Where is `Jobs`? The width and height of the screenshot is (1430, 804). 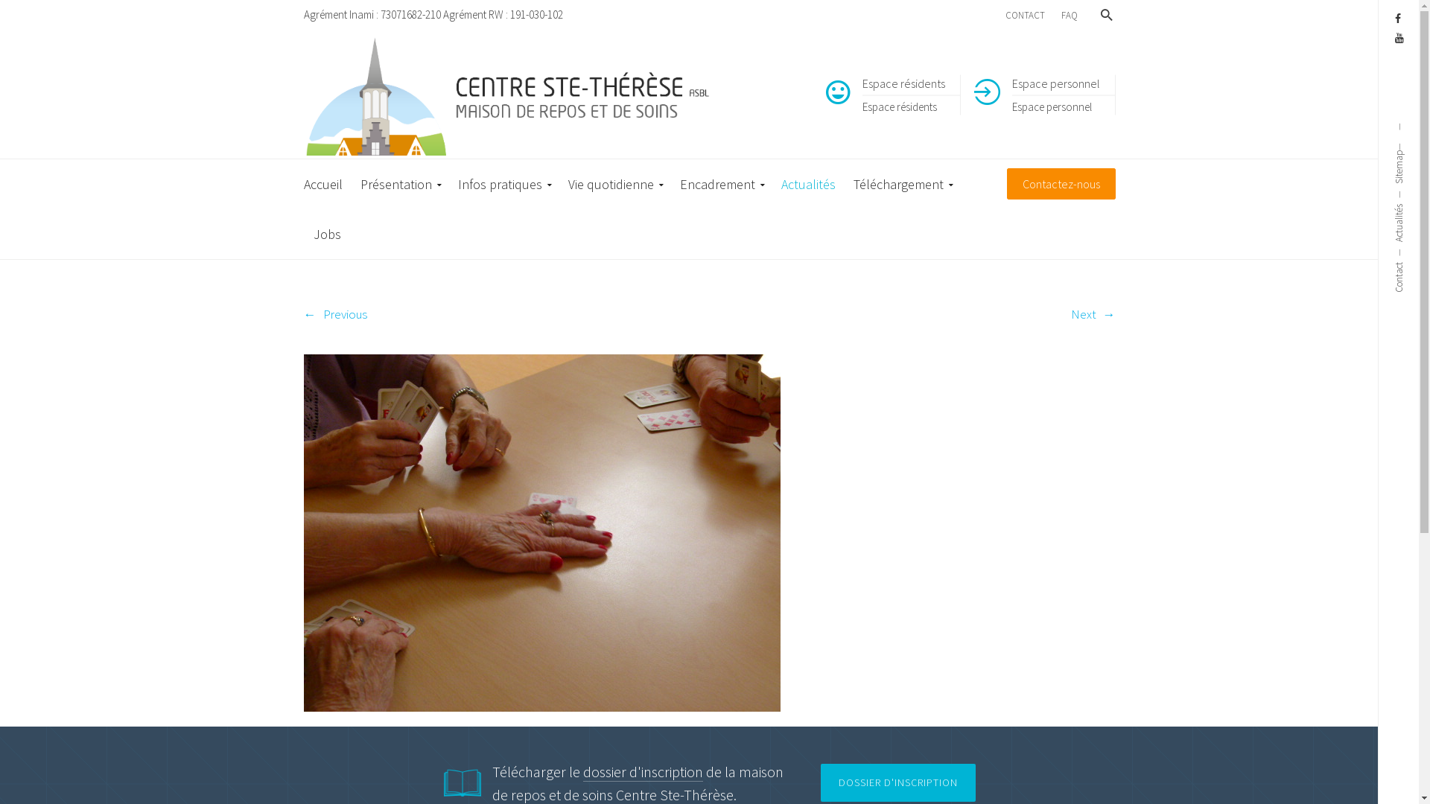
Jobs is located at coordinates (328, 234).